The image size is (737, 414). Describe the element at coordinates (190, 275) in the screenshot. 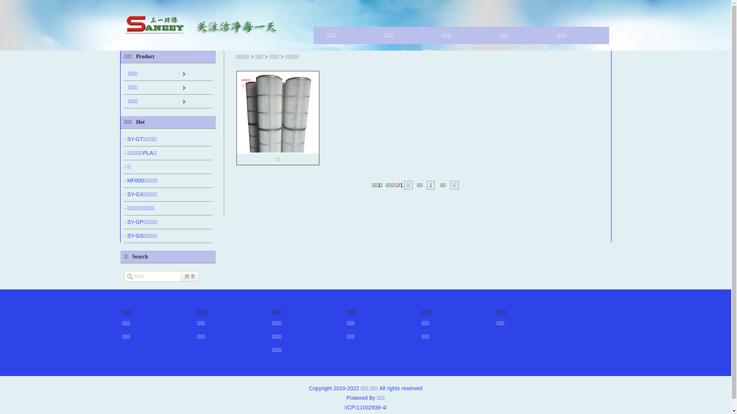

I see ` ` at that location.